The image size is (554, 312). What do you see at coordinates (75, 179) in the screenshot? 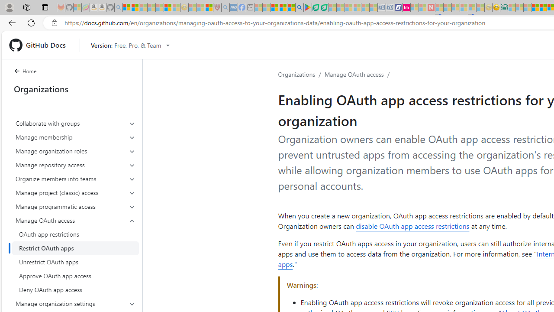
I see `Organize members into teams` at bounding box center [75, 179].